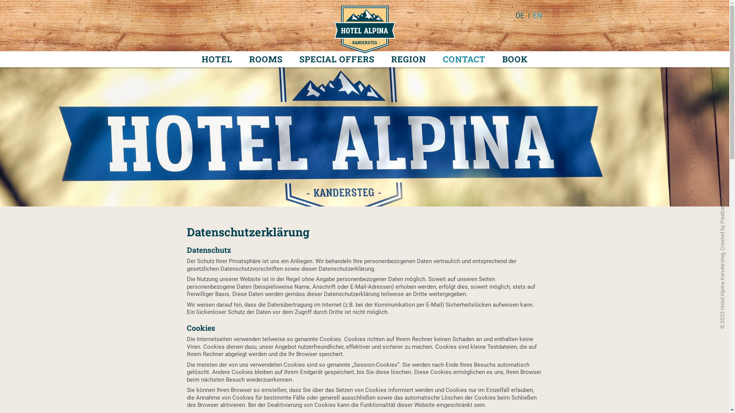  I want to click on BOOK, so click(514, 59).